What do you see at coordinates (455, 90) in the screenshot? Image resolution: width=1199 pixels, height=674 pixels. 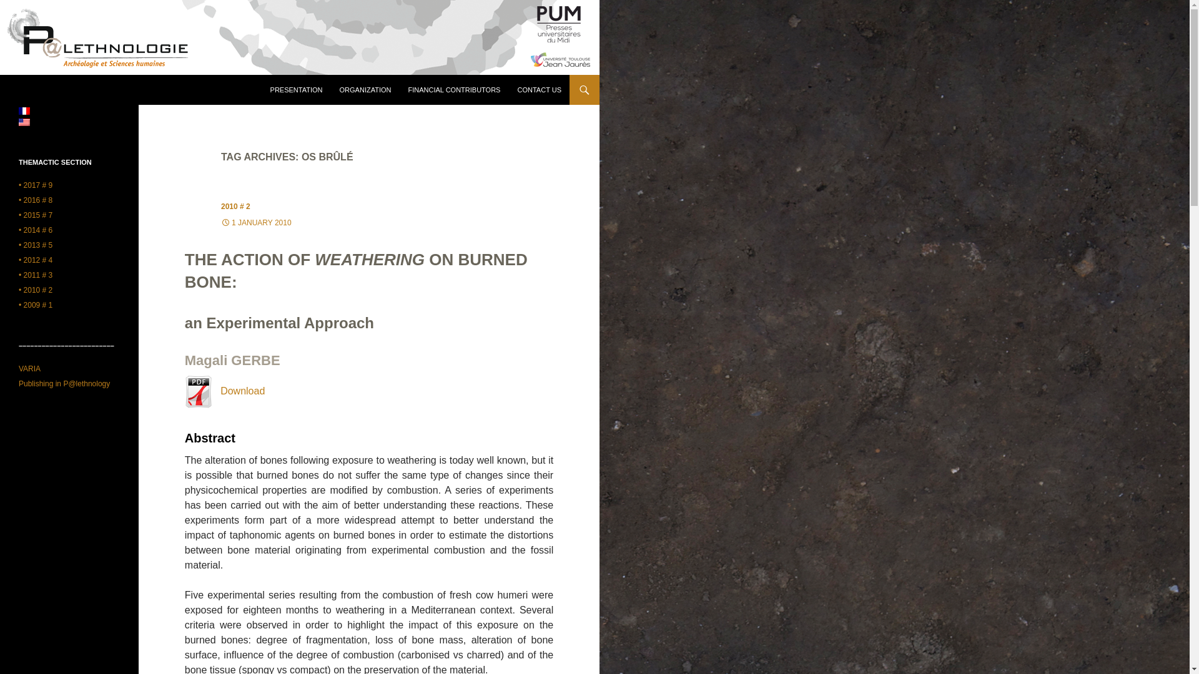 I see `FINANCIAL CONTRIBUTORS` at bounding box center [455, 90].